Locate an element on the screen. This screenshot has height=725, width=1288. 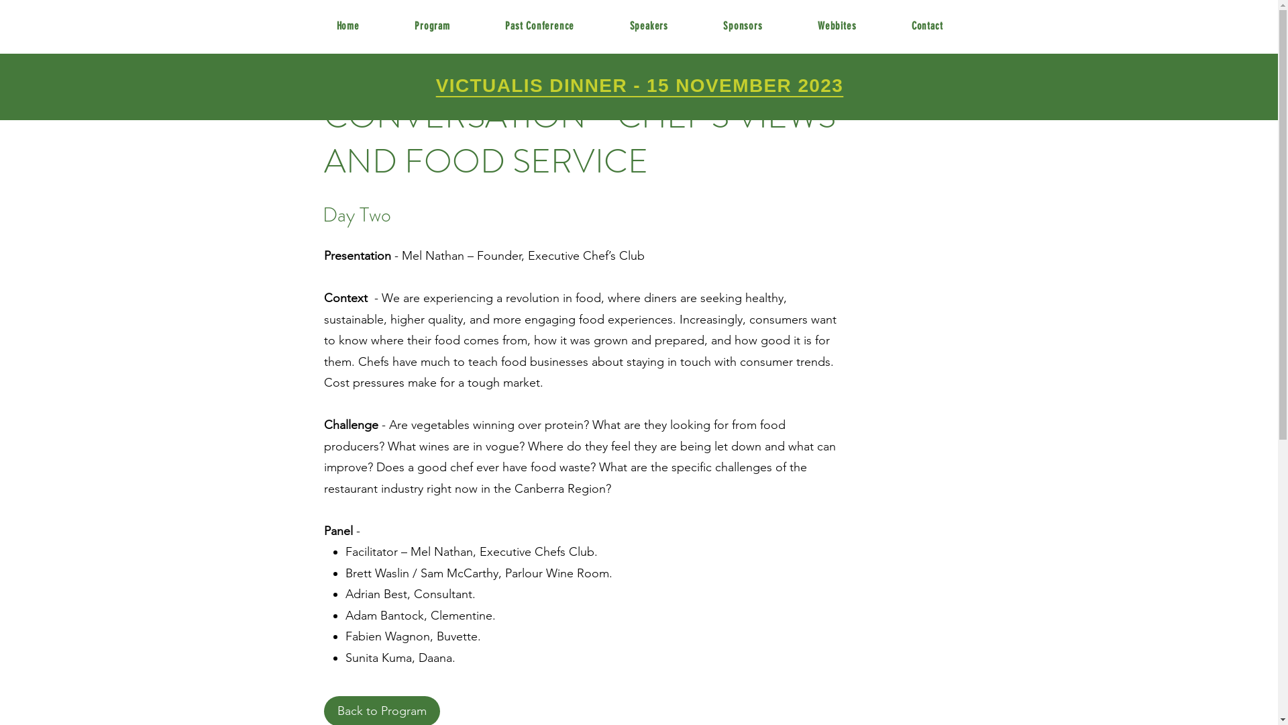
Past Conference is located at coordinates (539, 27).